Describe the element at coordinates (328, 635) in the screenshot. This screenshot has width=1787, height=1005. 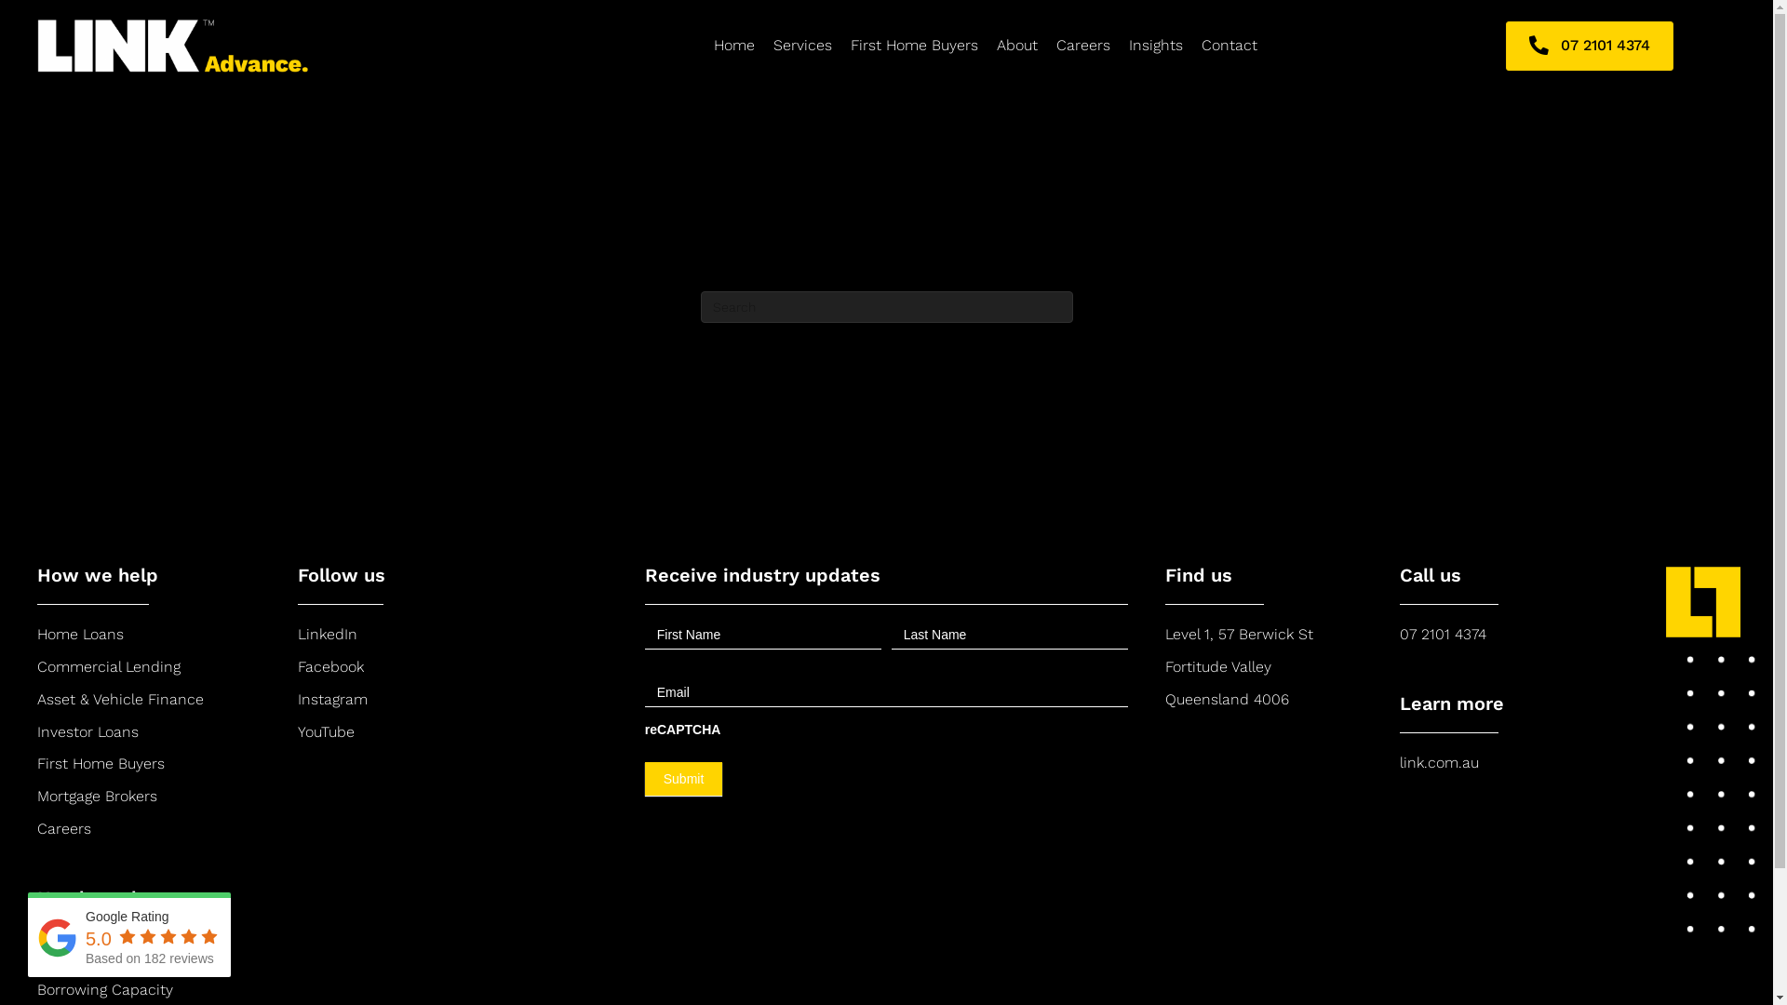
I see `LinkedIn` at that location.